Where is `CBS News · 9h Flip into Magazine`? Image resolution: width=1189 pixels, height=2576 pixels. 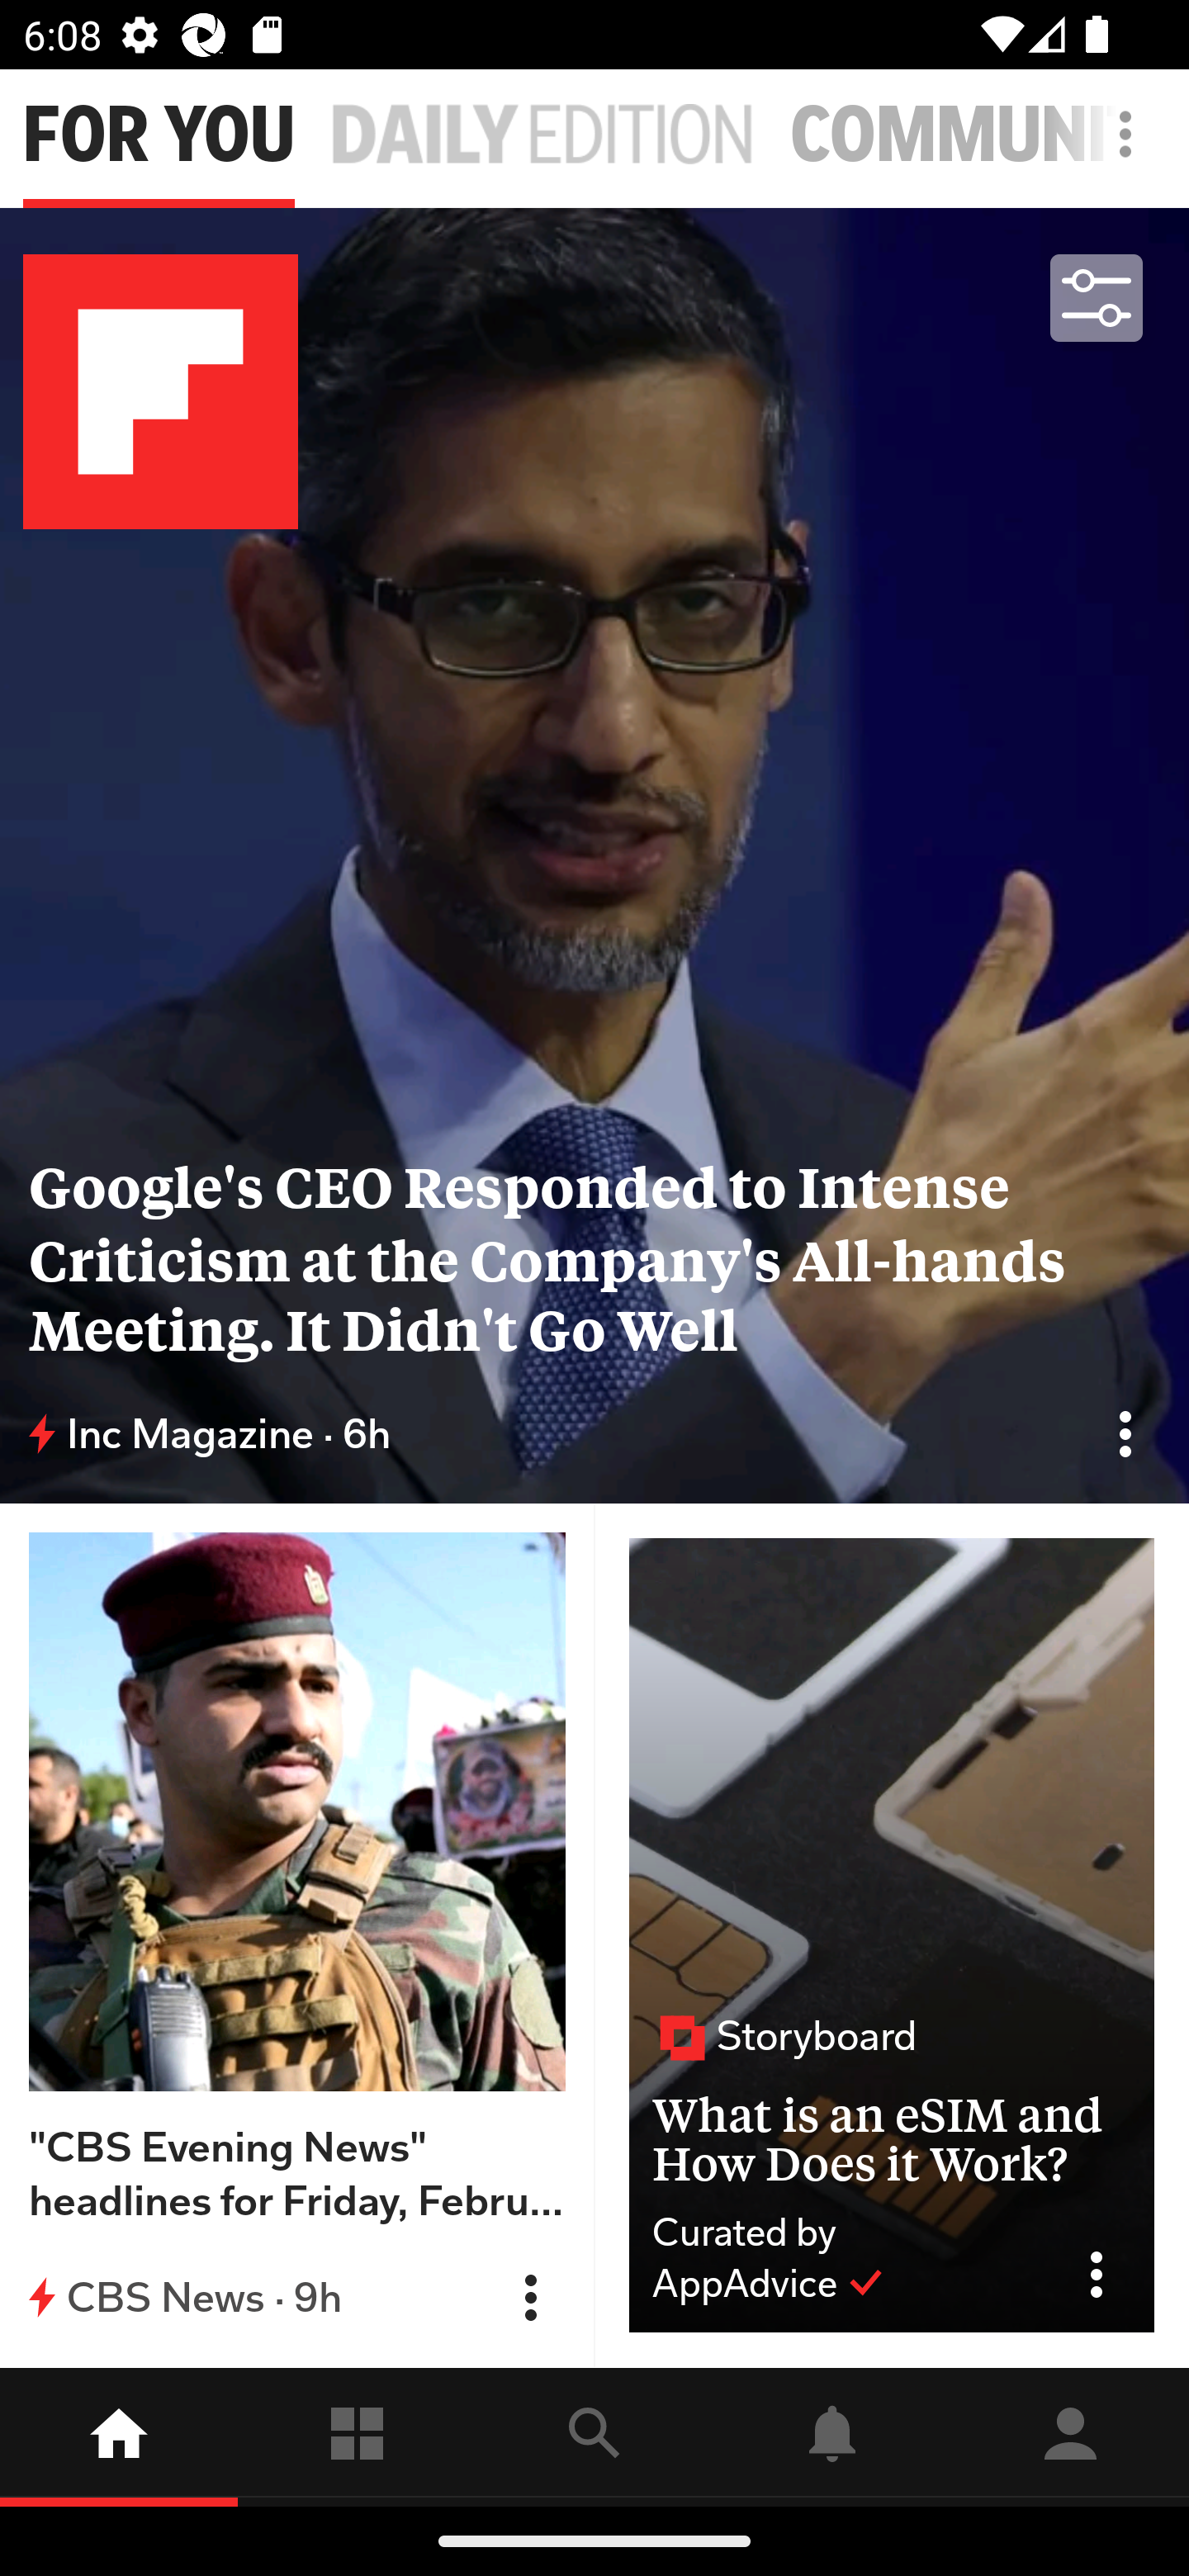 CBS News · 9h Flip into Magazine is located at coordinates (297, 2297).